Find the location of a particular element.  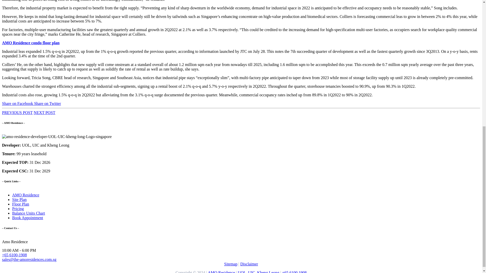

AMO Residence condo floor plan is located at coordinates (30, 43).